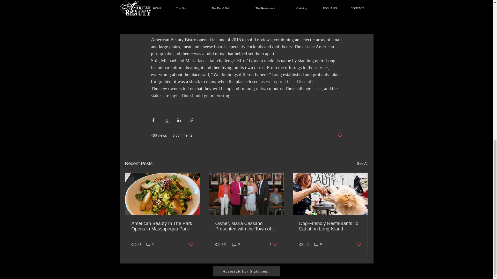  I want to click on American Beauty In The Park Opens in Massapequa Park, so click(163, 226).